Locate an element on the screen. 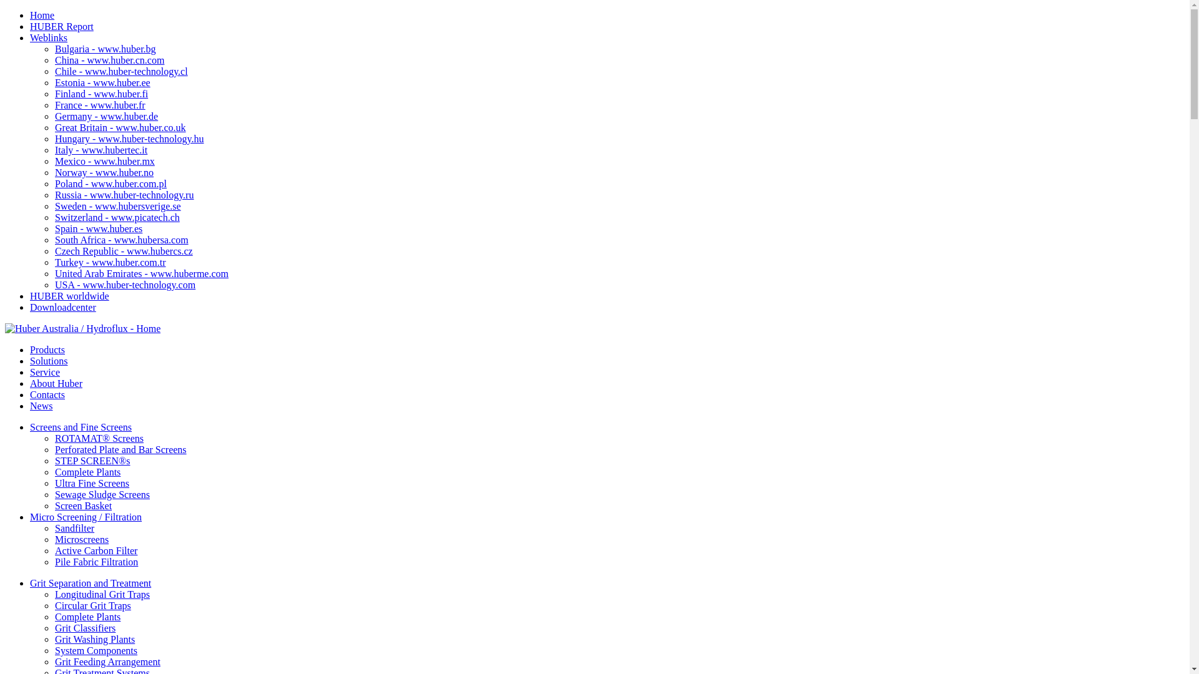 Image resolution: width=1199 pixels, height=674 pixels. System Components is located at coordinates (96, 650).